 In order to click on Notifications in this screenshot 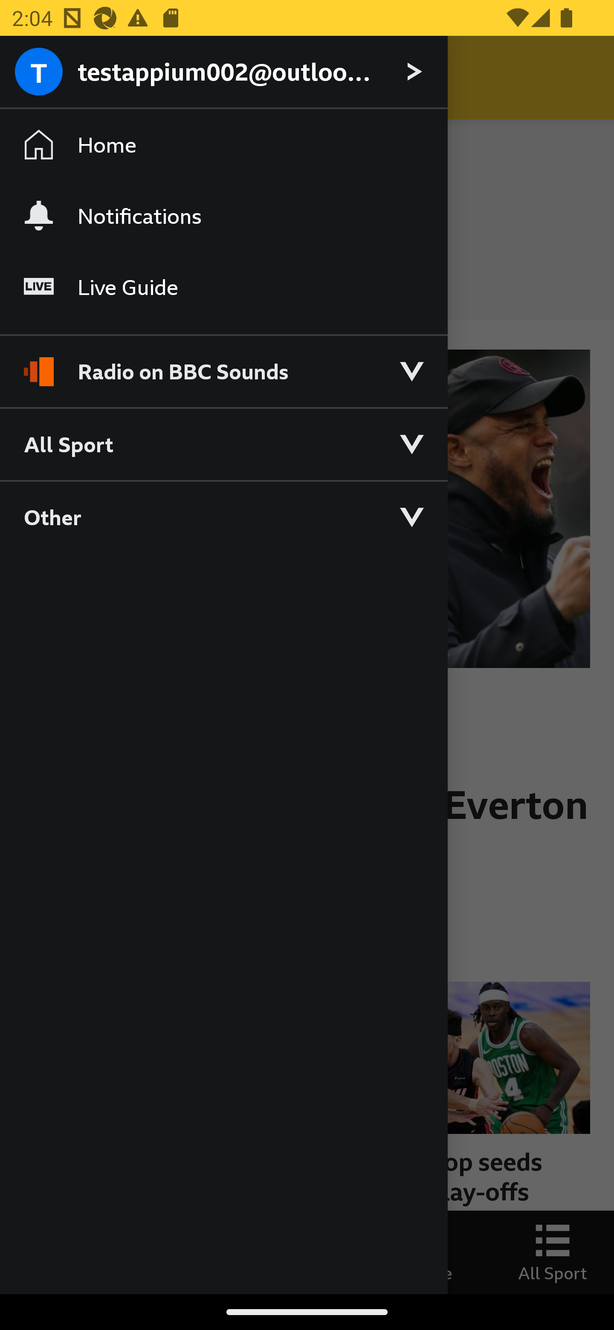, I will do `click(223, 215)`.